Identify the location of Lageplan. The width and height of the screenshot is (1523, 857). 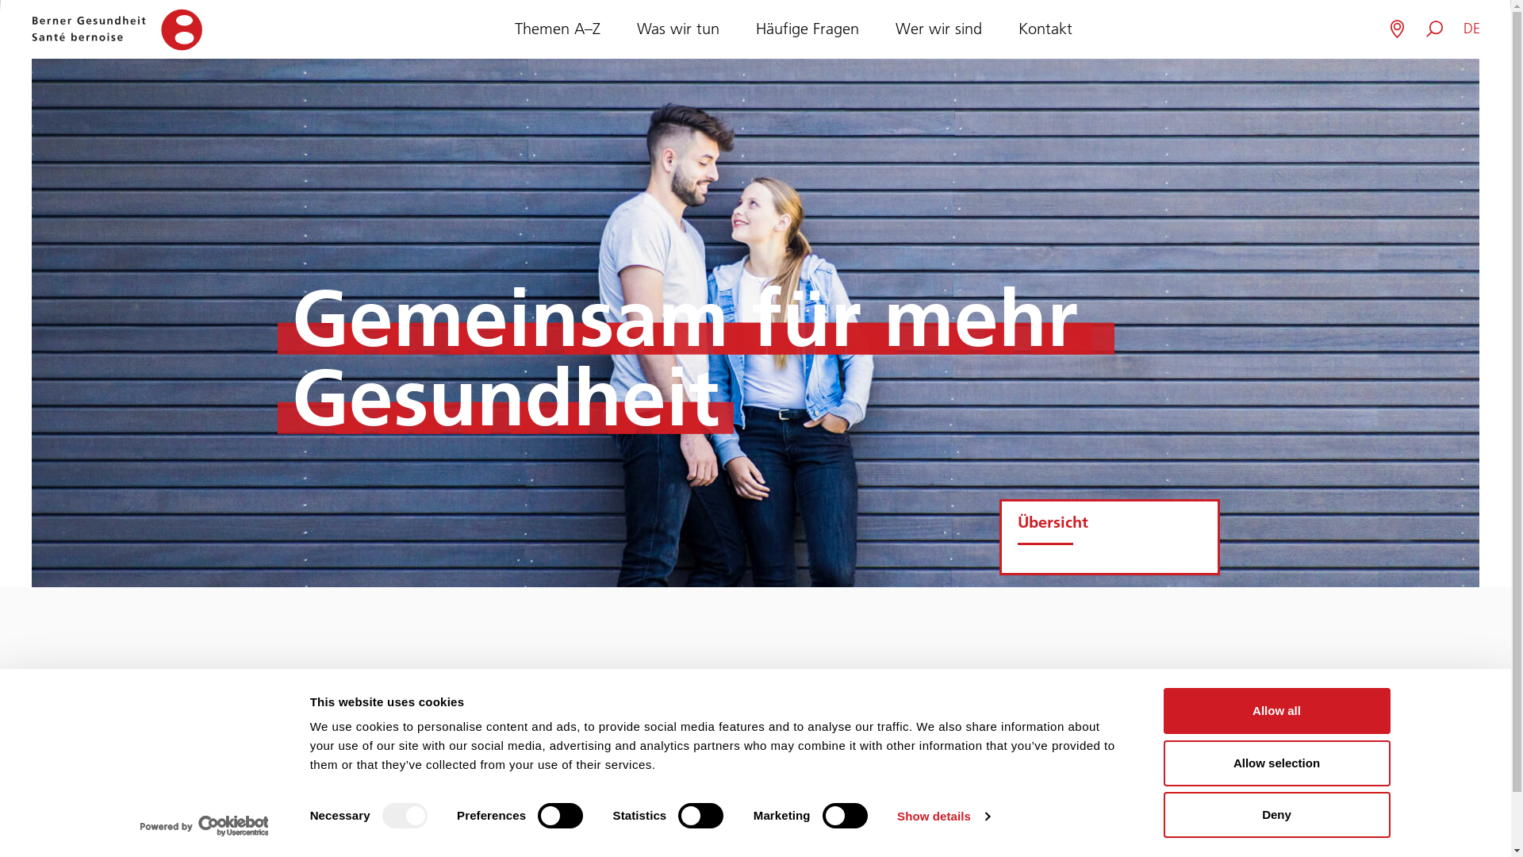
(1142, 847).